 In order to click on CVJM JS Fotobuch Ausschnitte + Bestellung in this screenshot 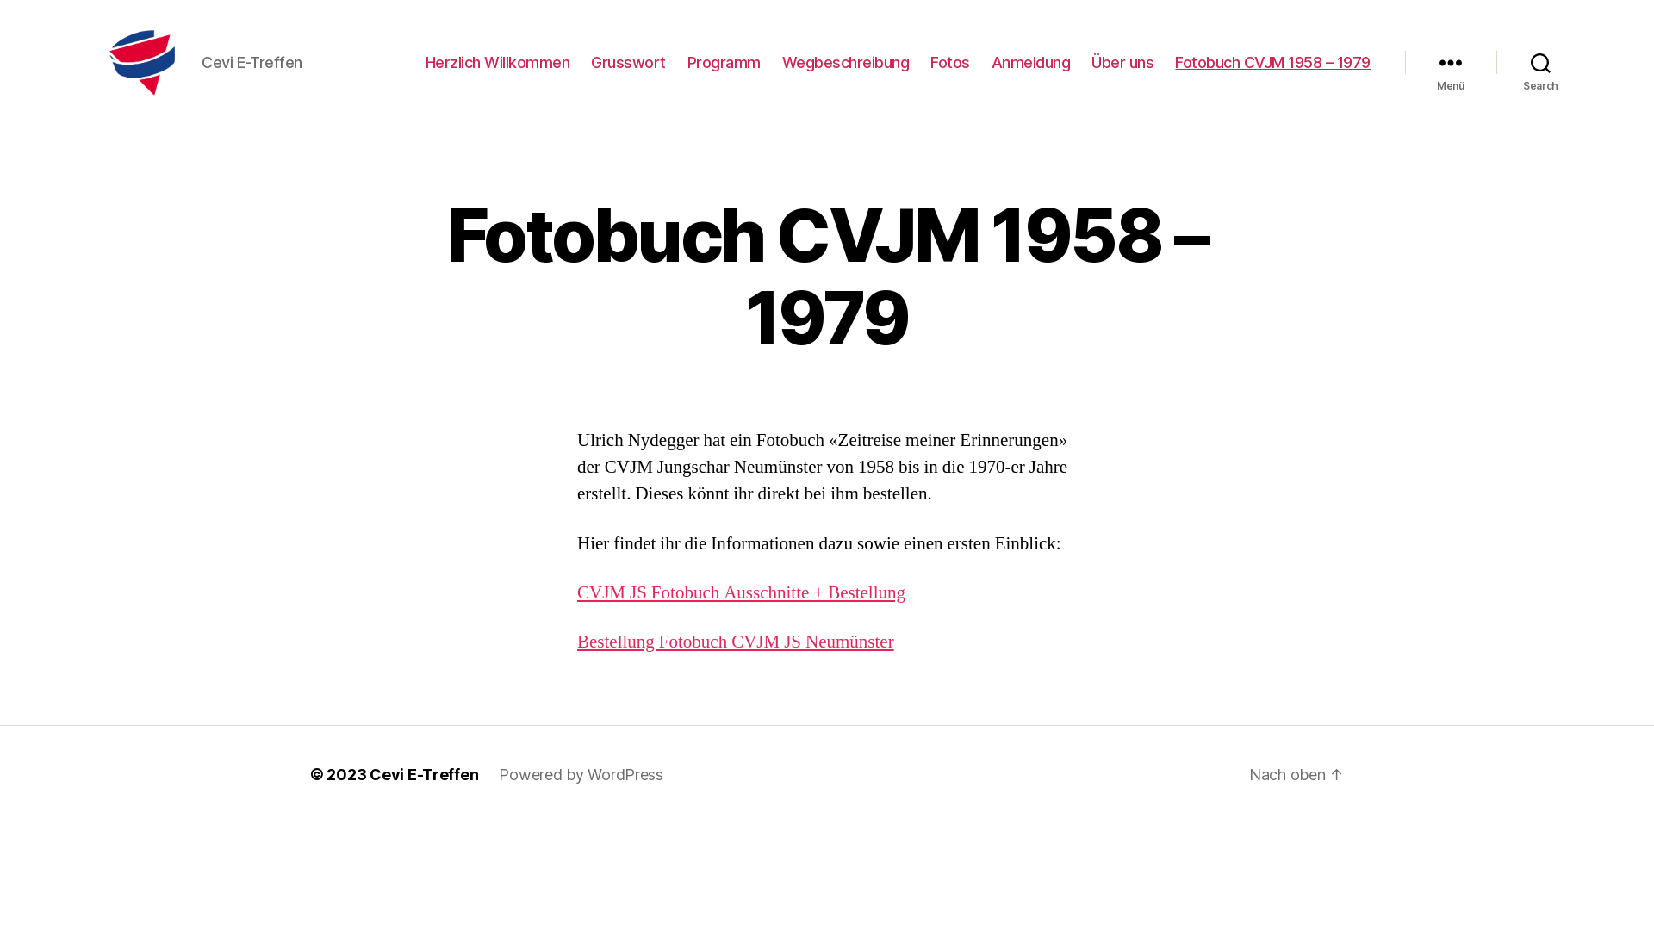, I will do `click(741, 592)`.